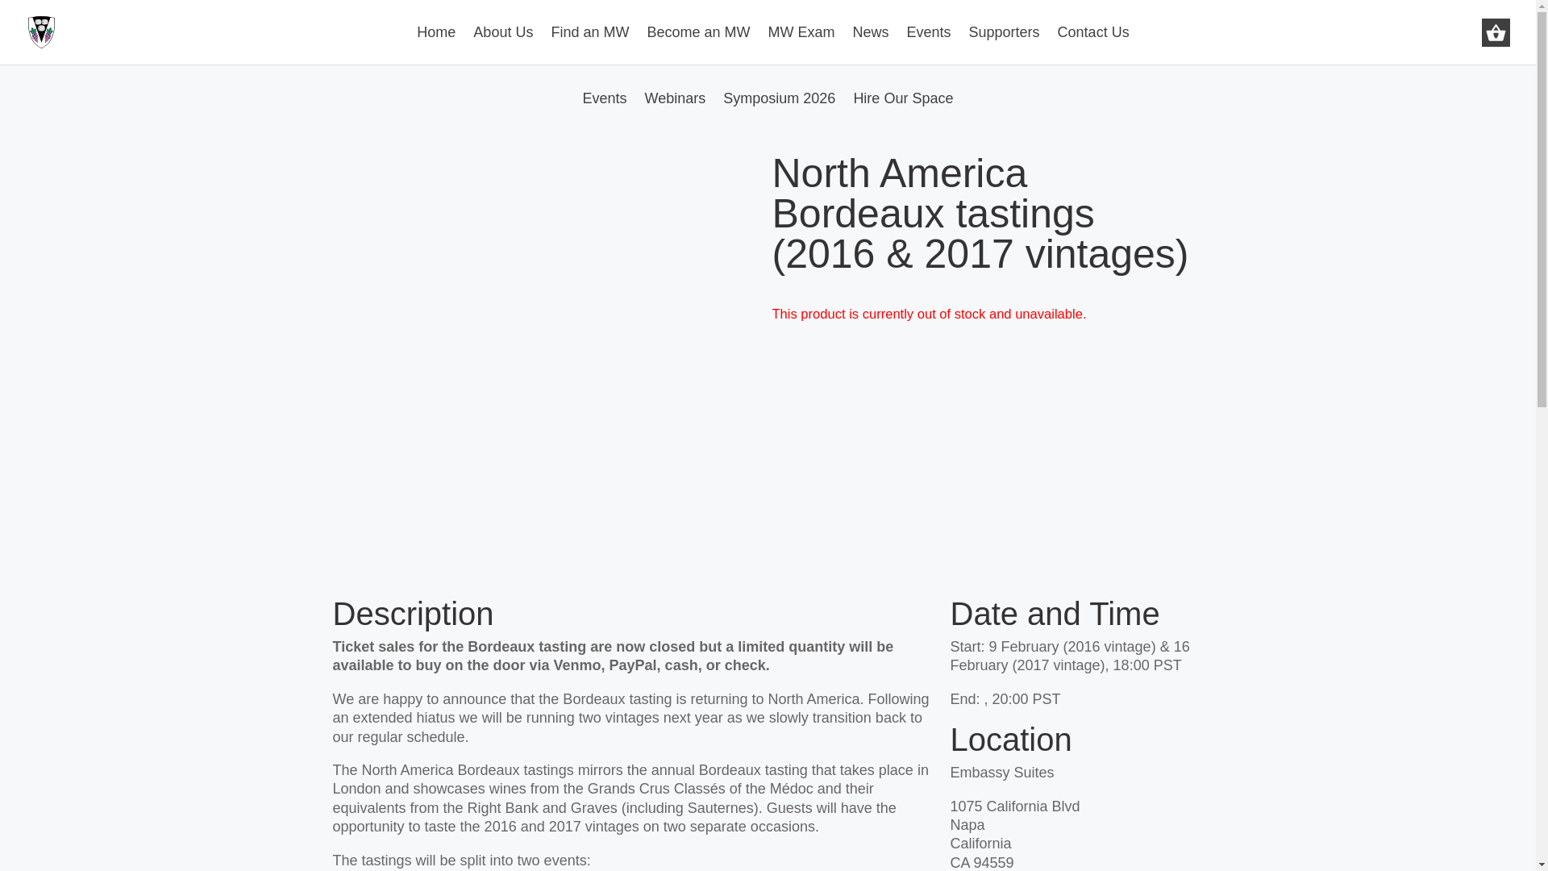  Describe the element at coordinates (801, 45) in the screenshot. I see `MW Exam` at that location.